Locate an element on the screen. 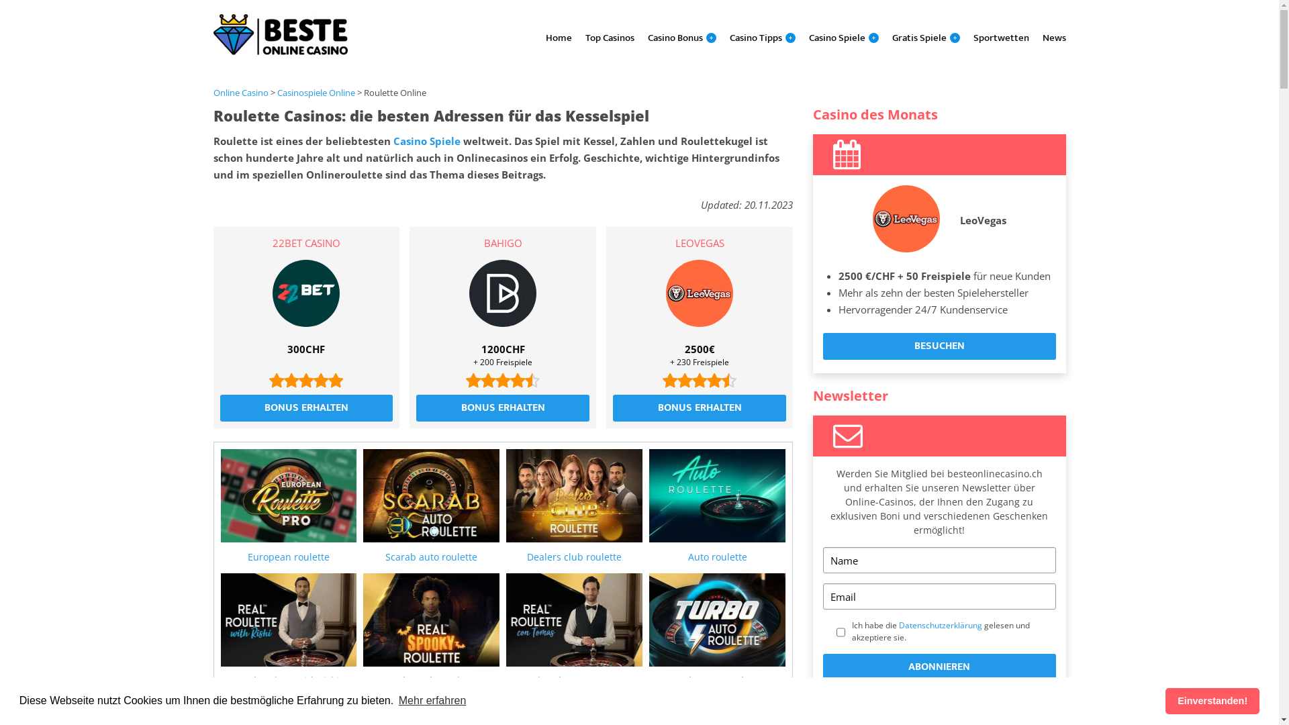  BONUS ERHALTEN is located at coordinates (700, 408).